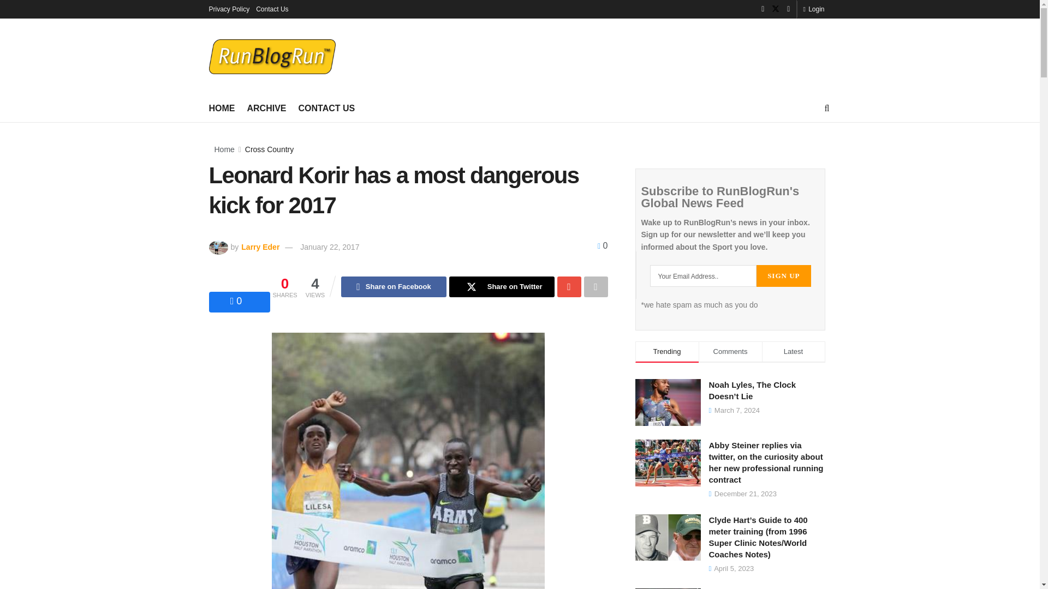 The image size is (1048, 589). I want to click on Cross Country, so click(269, 149).